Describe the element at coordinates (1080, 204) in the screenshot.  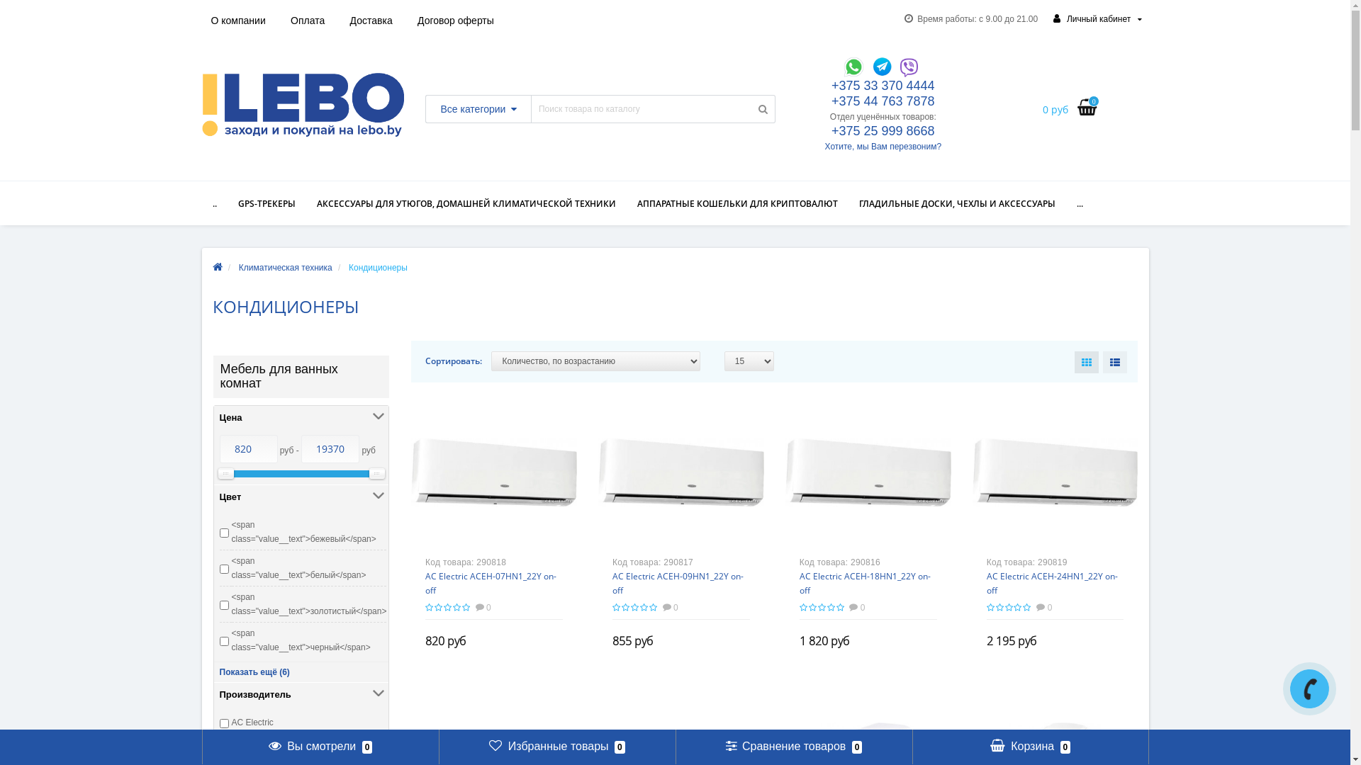
I see `...` at that location.